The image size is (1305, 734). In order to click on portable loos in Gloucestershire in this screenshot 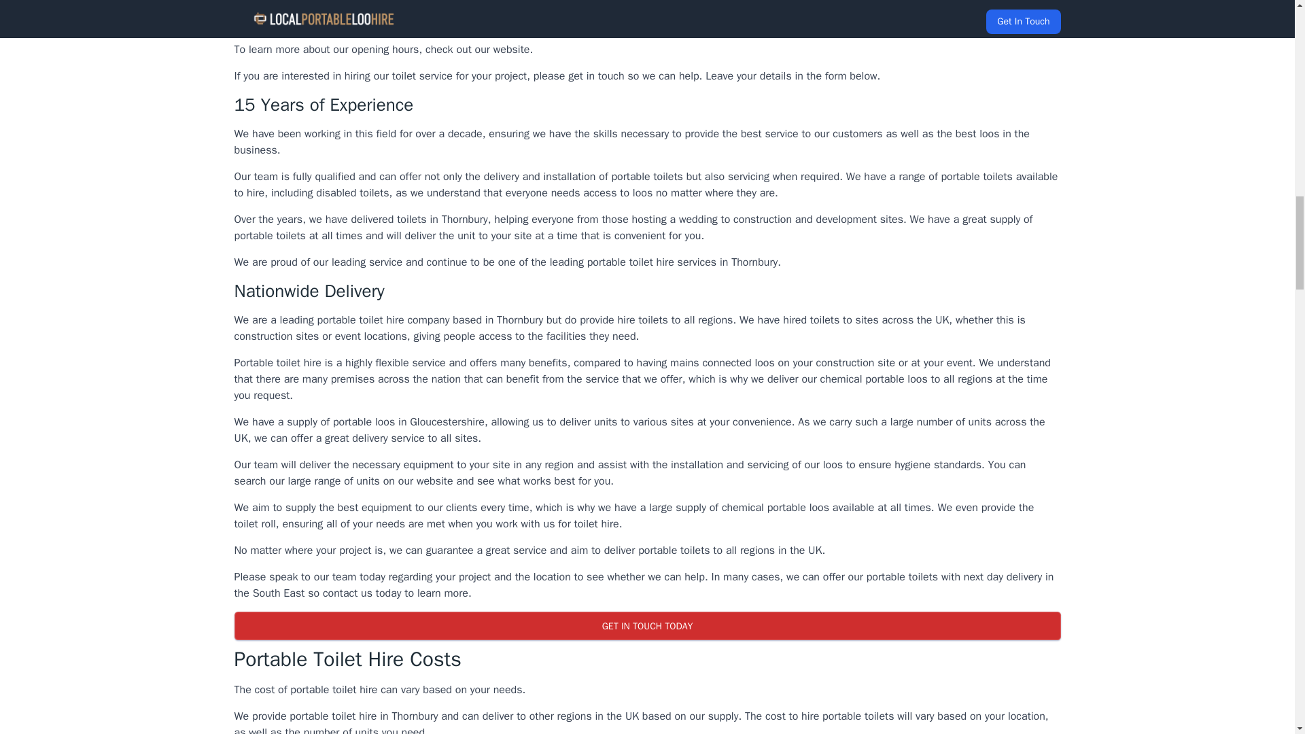, I will do `click(408, 421)`.